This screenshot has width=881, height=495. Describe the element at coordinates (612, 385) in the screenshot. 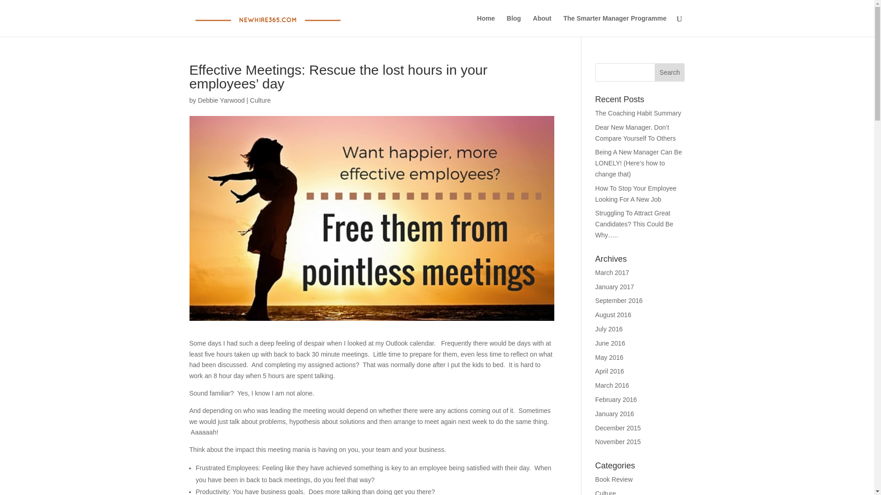

I see `March 2016` at that location.